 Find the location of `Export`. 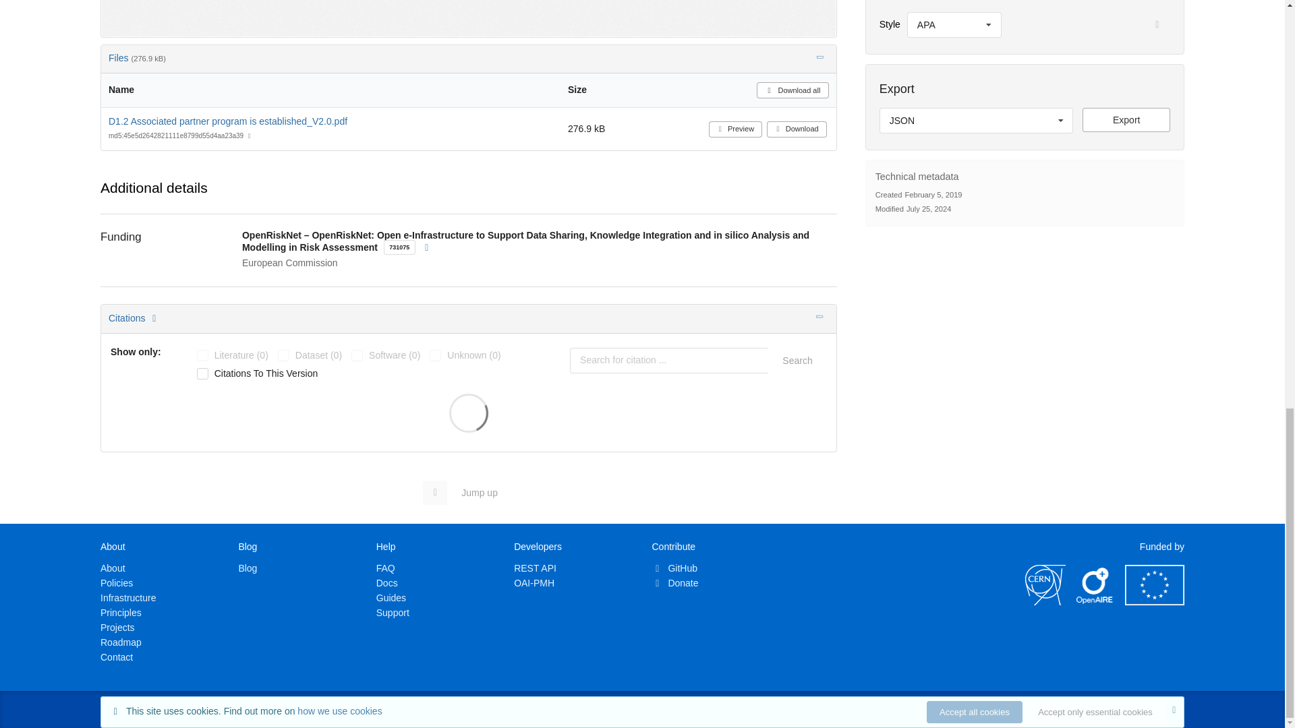

Export is located at coordinates (1126, 119).